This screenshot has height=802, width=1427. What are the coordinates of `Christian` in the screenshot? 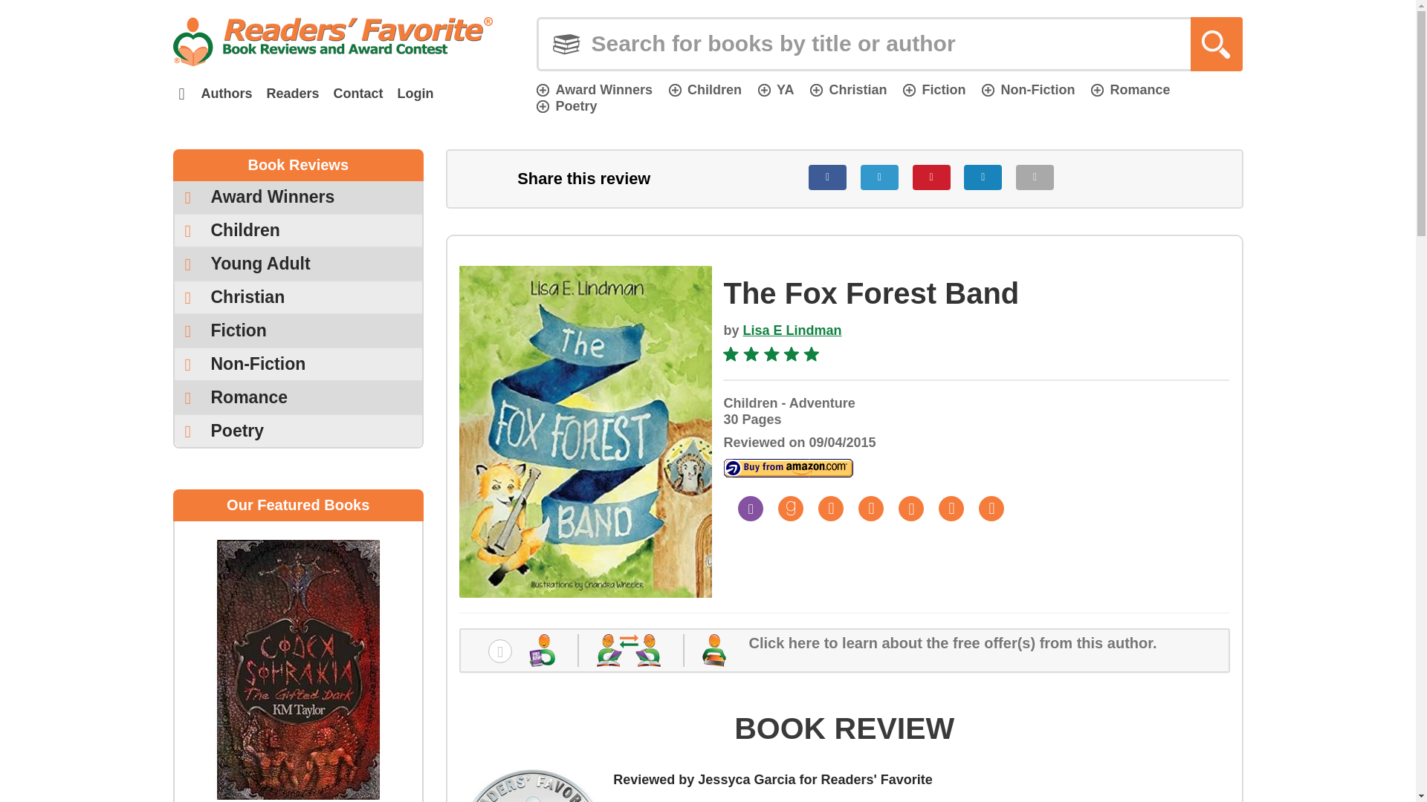 It's located at (848, 89).